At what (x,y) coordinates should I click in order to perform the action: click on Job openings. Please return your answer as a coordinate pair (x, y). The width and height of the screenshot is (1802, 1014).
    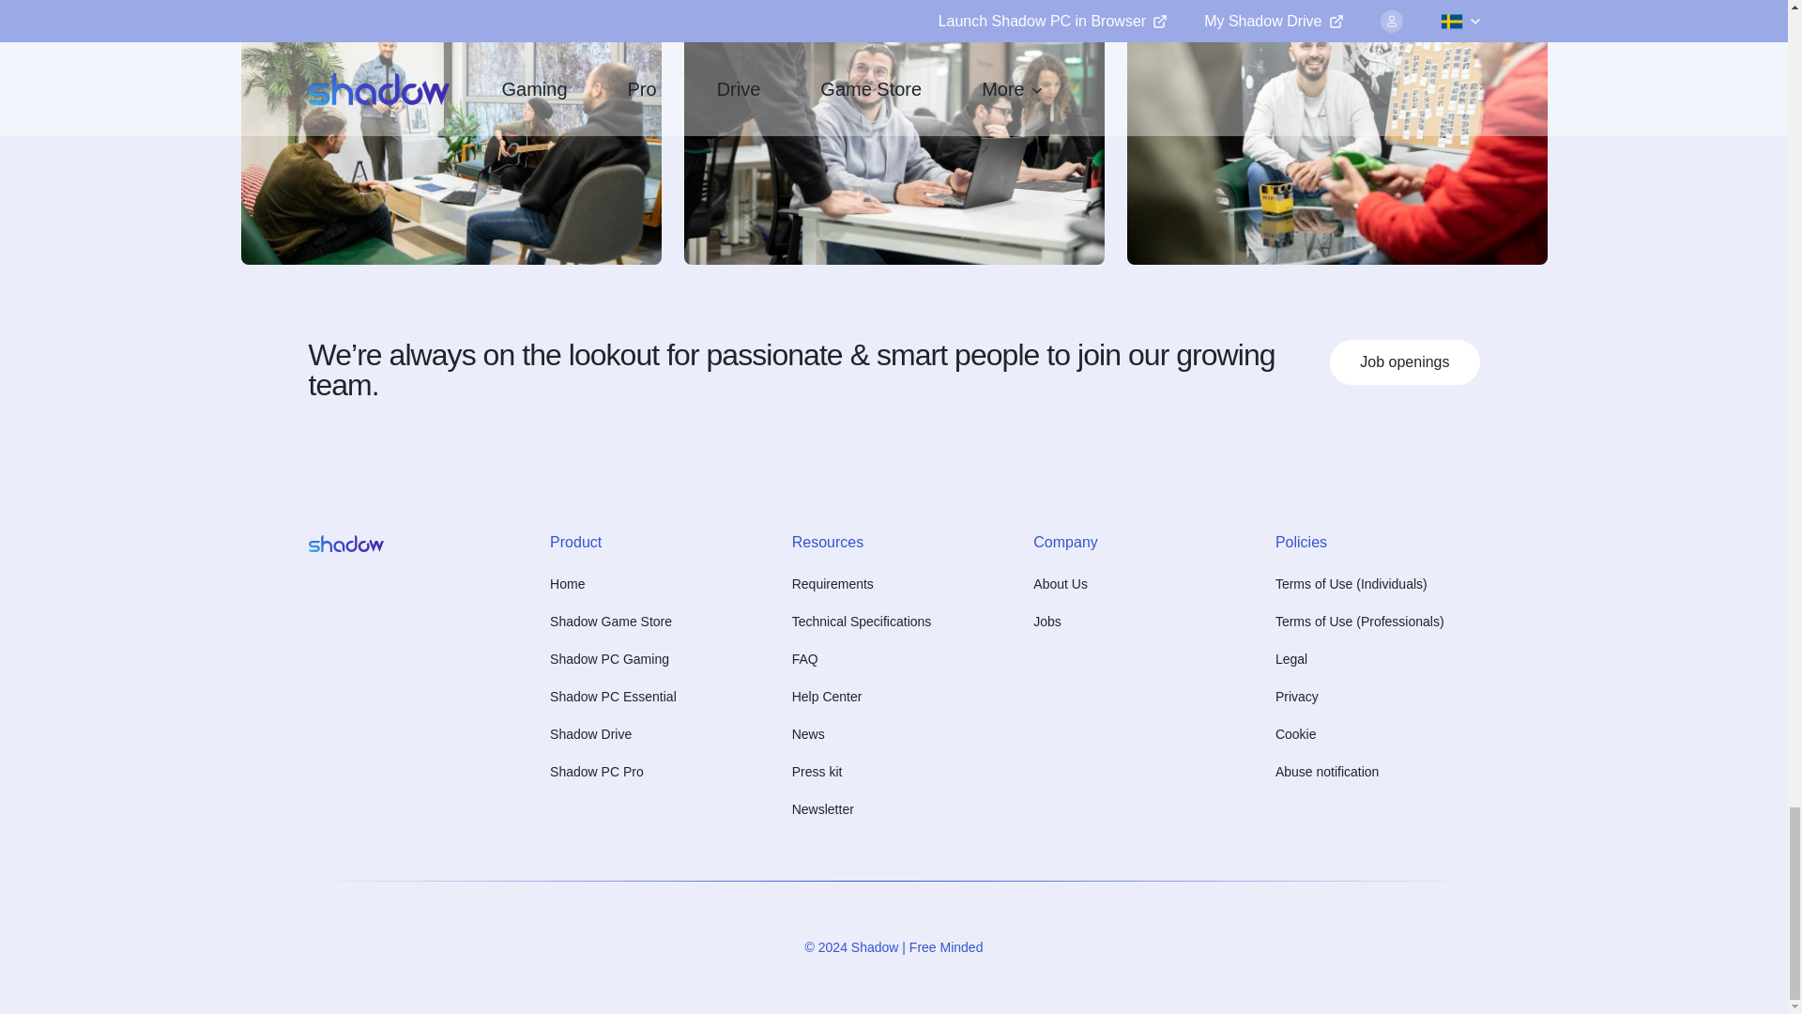
    Looking at the image, I should click on (1404, 362).